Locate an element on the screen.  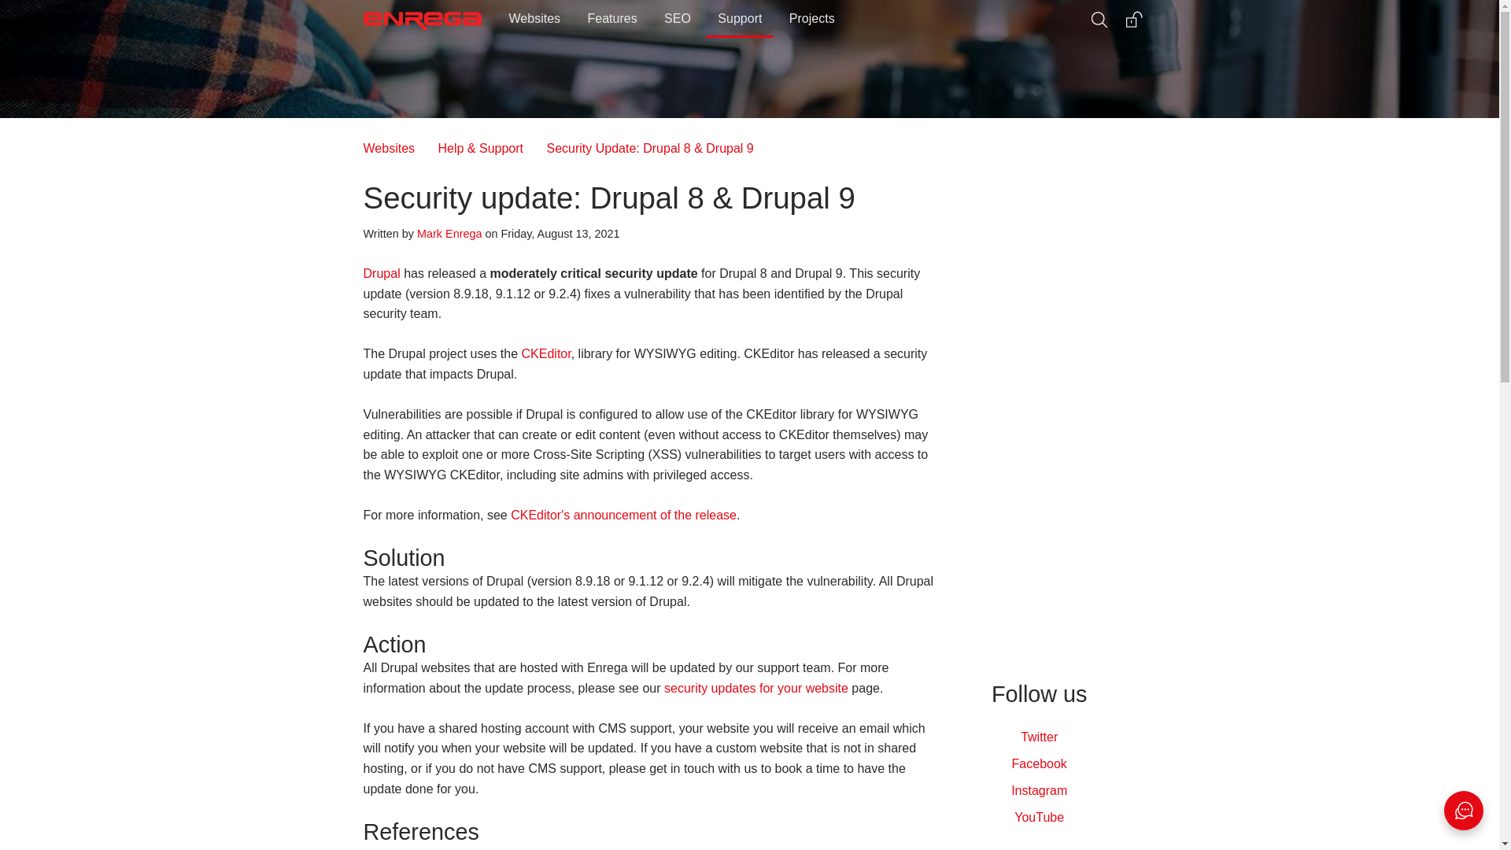
Log in is located at coordinates (1130, 16).